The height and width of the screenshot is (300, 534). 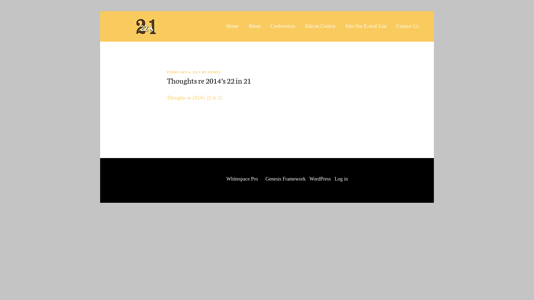 I want to click on 22 IN 21, so click(x=146, y=26).